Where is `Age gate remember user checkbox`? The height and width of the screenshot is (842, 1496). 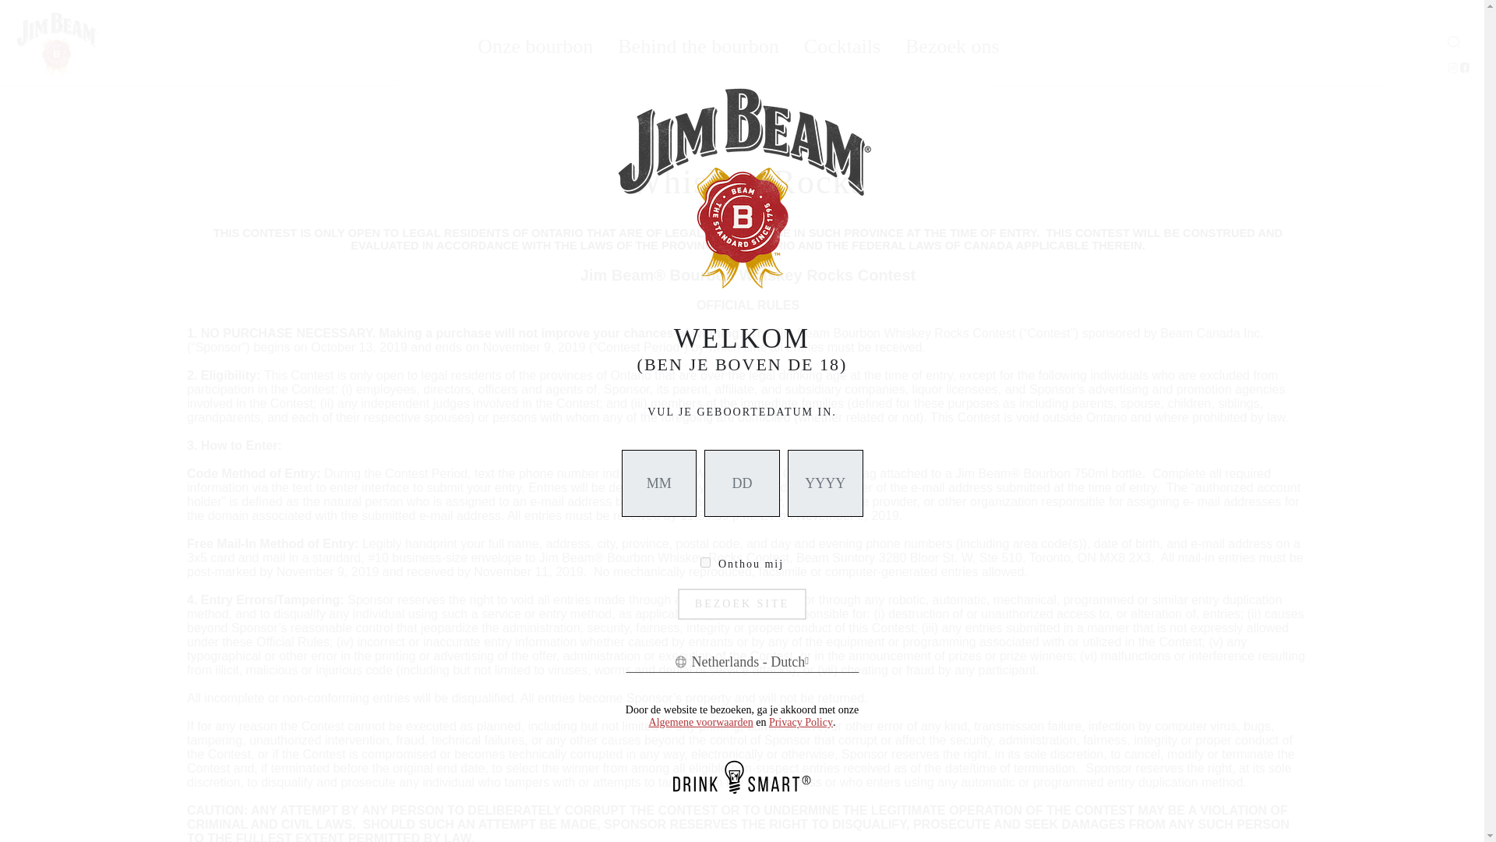
Age gate remember user checkbox is located at coordinates (705, 561).